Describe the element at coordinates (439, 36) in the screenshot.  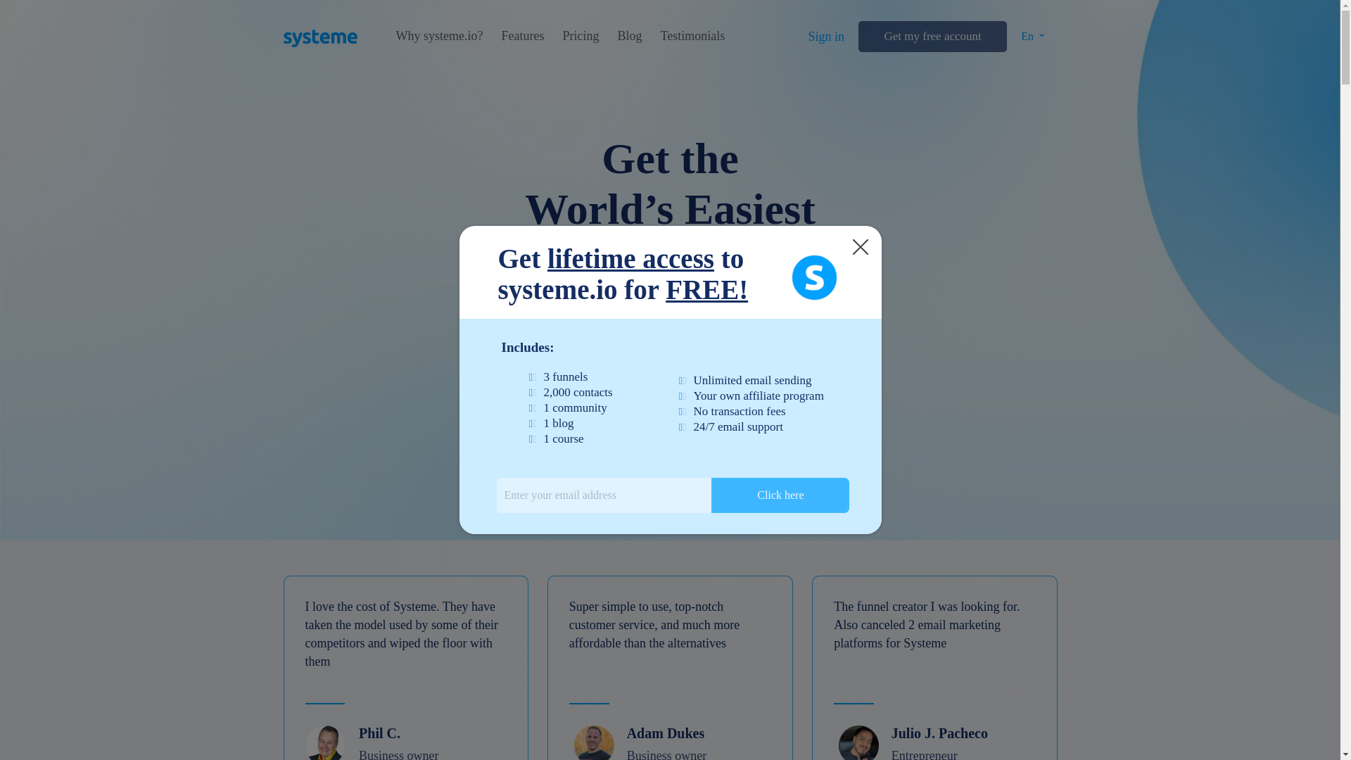
I see `Why systeme.io?` at that location.